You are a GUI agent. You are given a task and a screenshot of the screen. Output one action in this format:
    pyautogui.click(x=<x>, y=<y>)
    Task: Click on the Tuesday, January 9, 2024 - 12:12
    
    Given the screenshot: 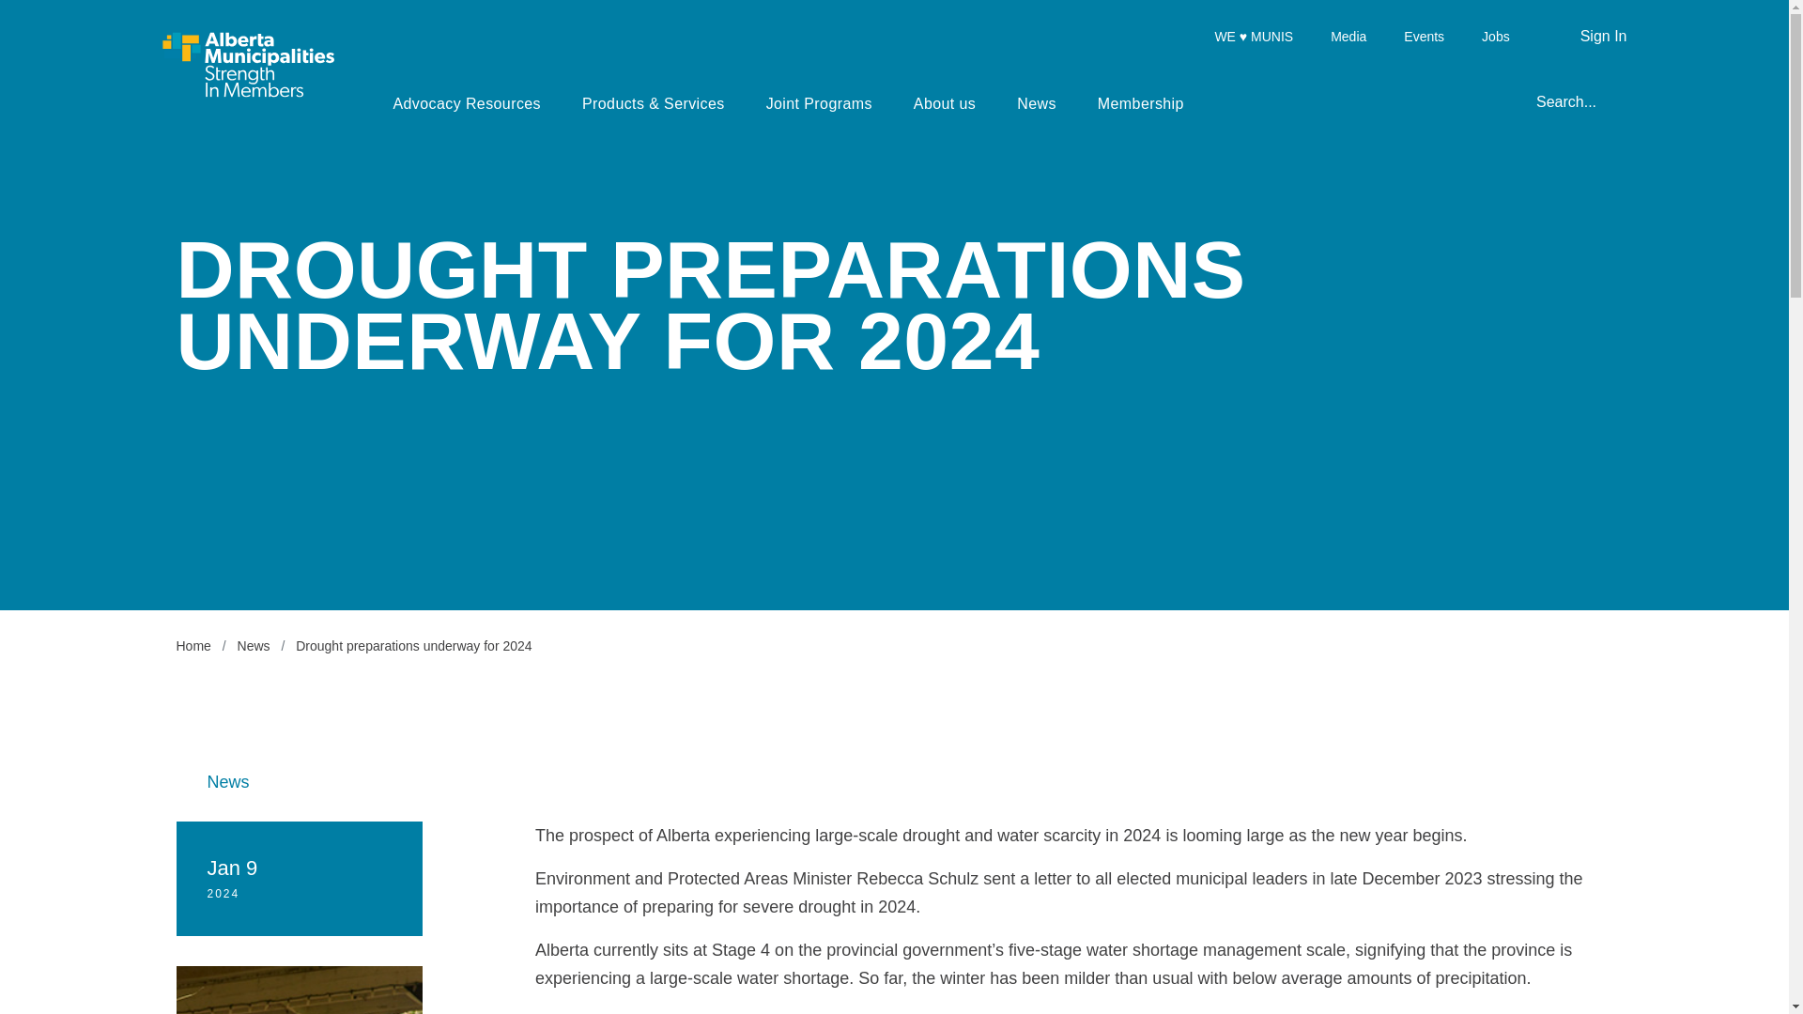 What is the action you would take?
    pyautogui.click(x=232, y=868)
    